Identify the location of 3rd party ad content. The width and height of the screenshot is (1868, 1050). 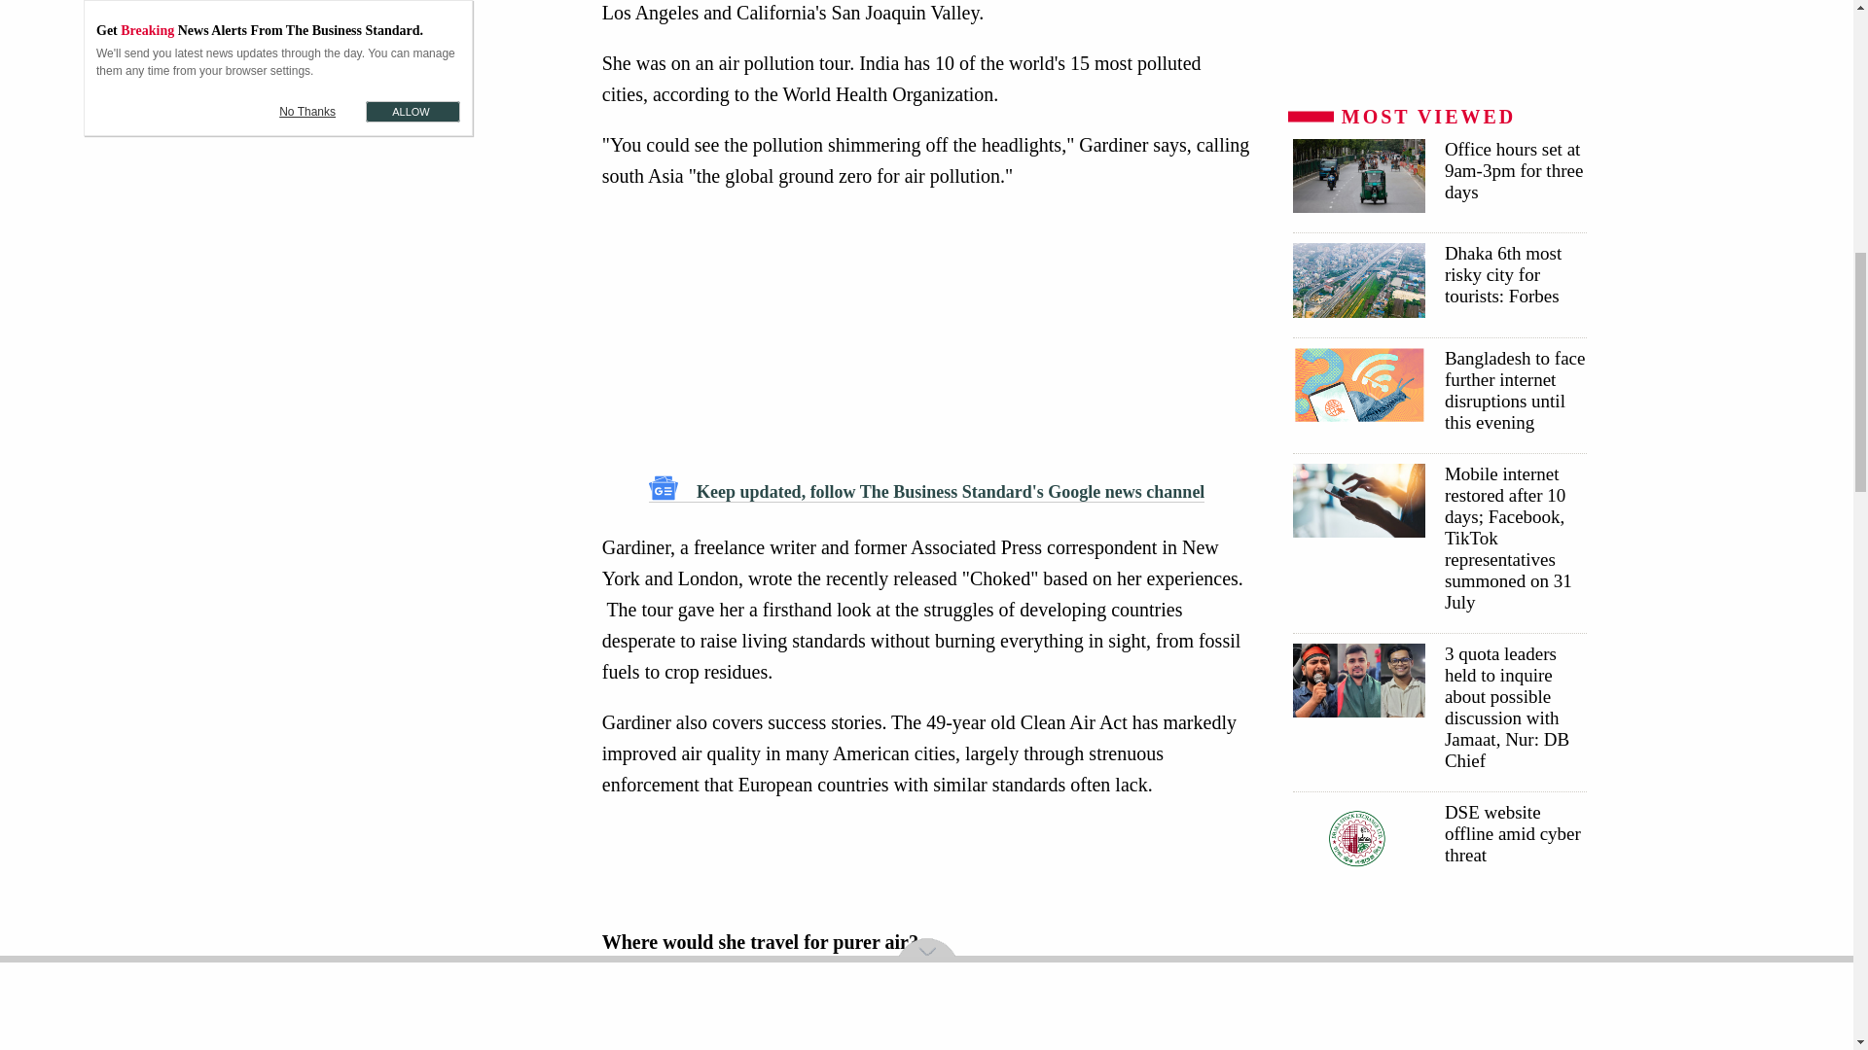
(926, 332).